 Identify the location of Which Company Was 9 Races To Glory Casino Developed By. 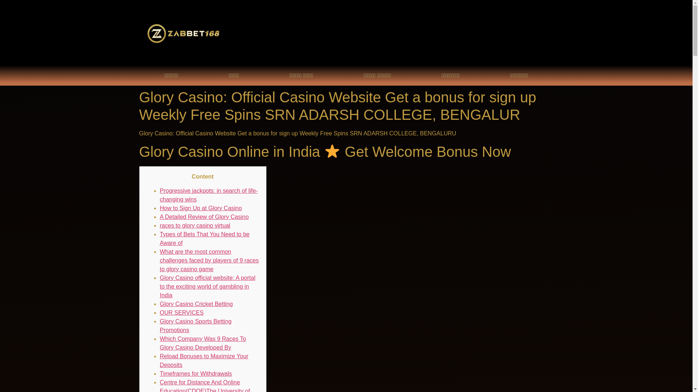
(203, 343).